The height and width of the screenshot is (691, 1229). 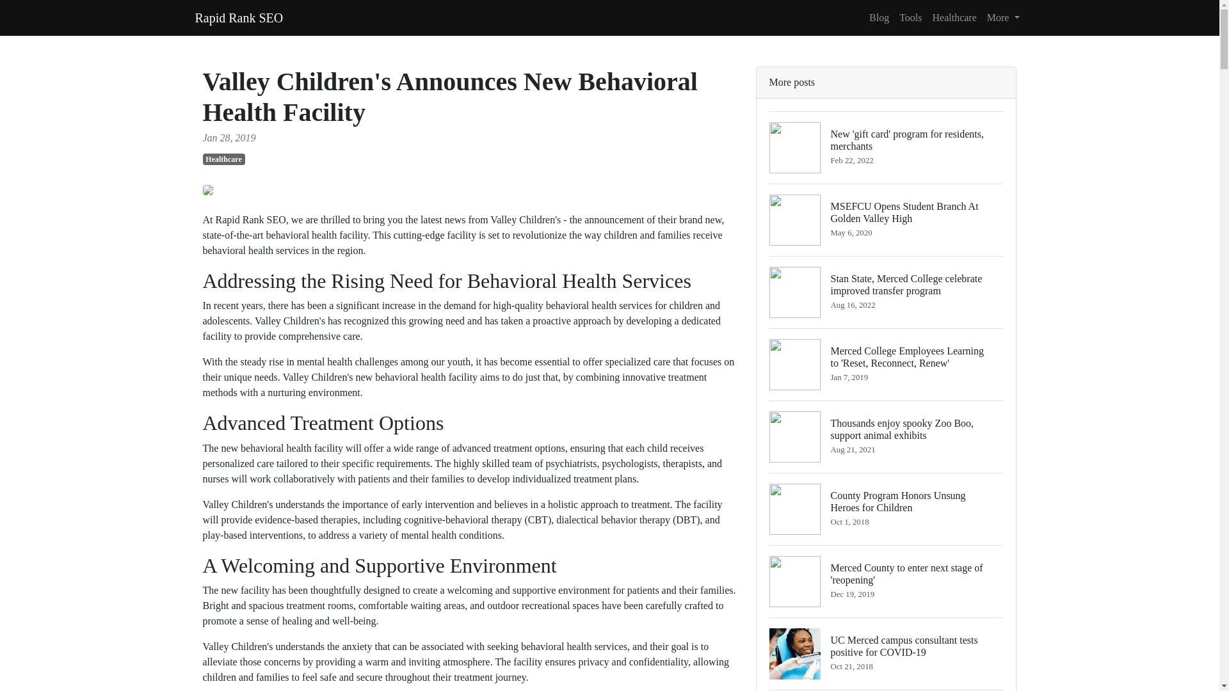 What do you see at coordinates (1004, 17) in the screenshot?
I see `Rapid Rank SEO` at bounding box center [1004, 17].